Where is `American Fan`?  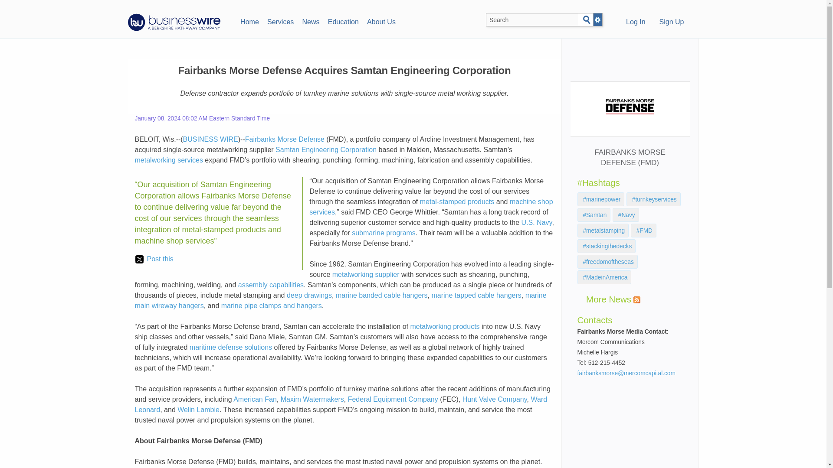
American Fan is located at coordinates (255, 399).